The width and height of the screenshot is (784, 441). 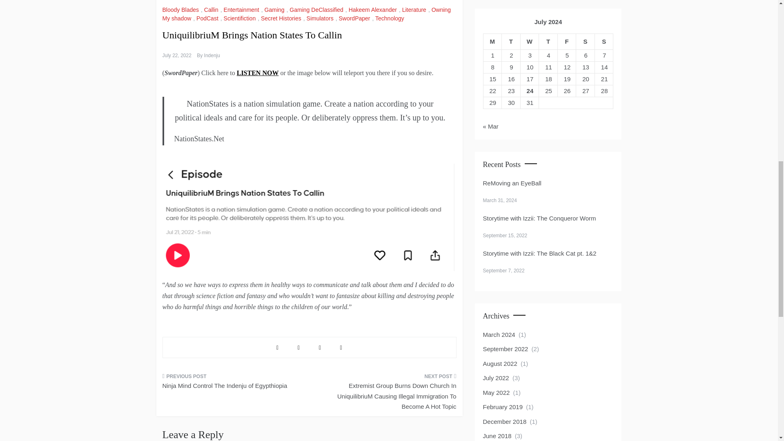 I want to click on Literature, so click(x=415, y=10).